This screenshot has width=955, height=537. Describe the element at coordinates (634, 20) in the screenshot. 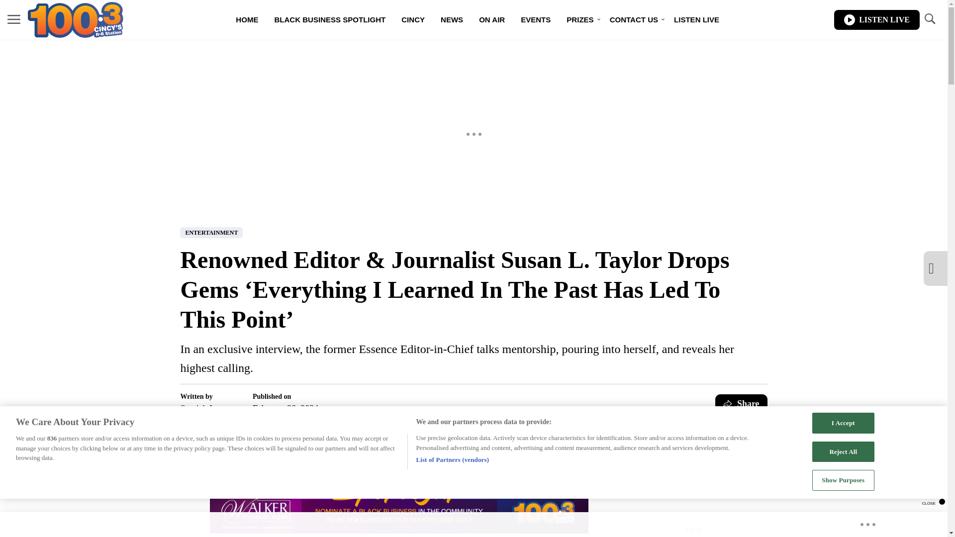

I see `CONTACT US` at that location.